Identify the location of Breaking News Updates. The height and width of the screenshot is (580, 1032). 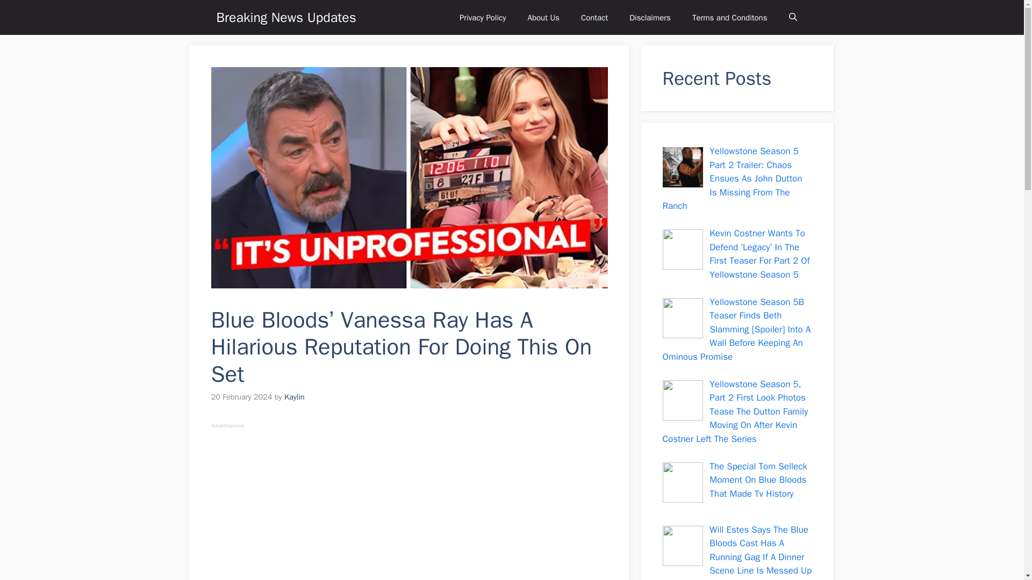
(286, 17).